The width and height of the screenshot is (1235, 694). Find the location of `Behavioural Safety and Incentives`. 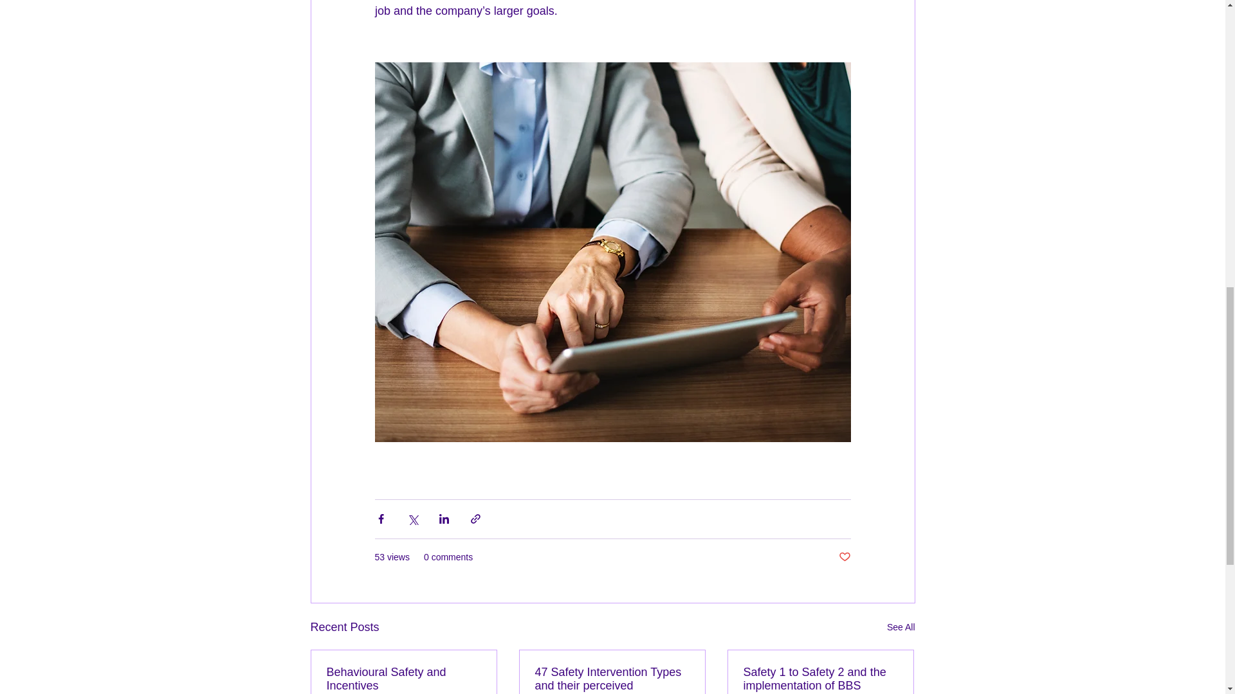

Behavioural Safety and Incentives is located at coordinates (404, 679).